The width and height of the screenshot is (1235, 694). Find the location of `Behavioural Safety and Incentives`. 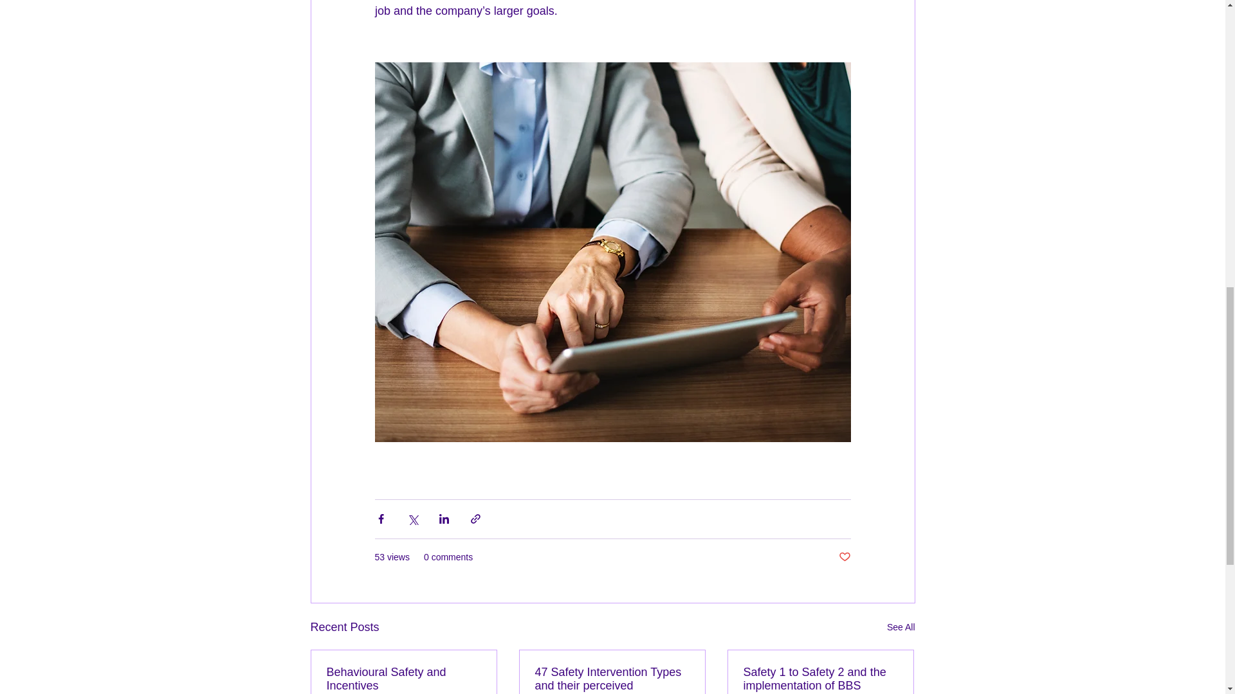

Behavioural Safety and Incentives is located at coordinates (404, 679).